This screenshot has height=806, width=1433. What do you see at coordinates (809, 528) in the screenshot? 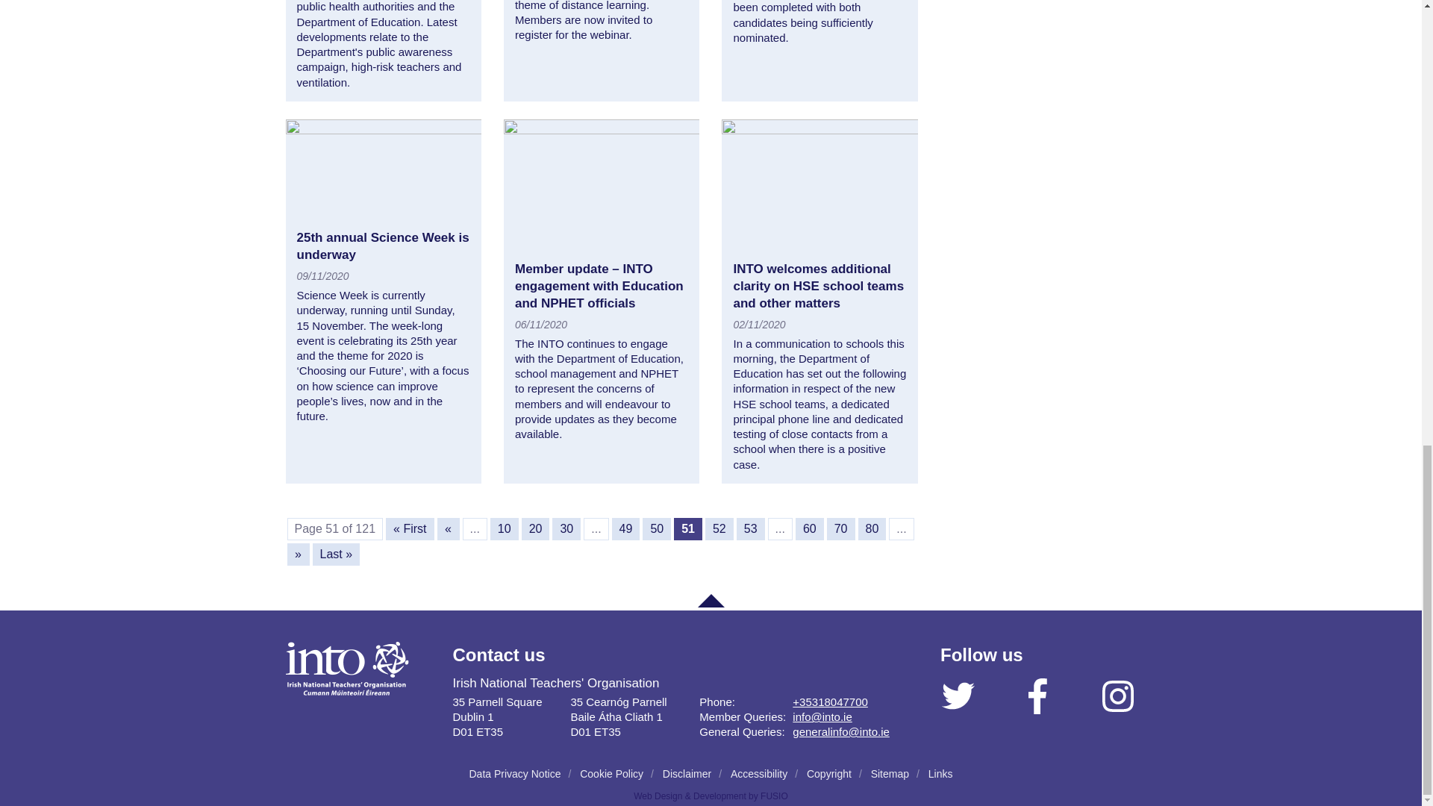
I see `Page 60` at bounding box center [809, 528].